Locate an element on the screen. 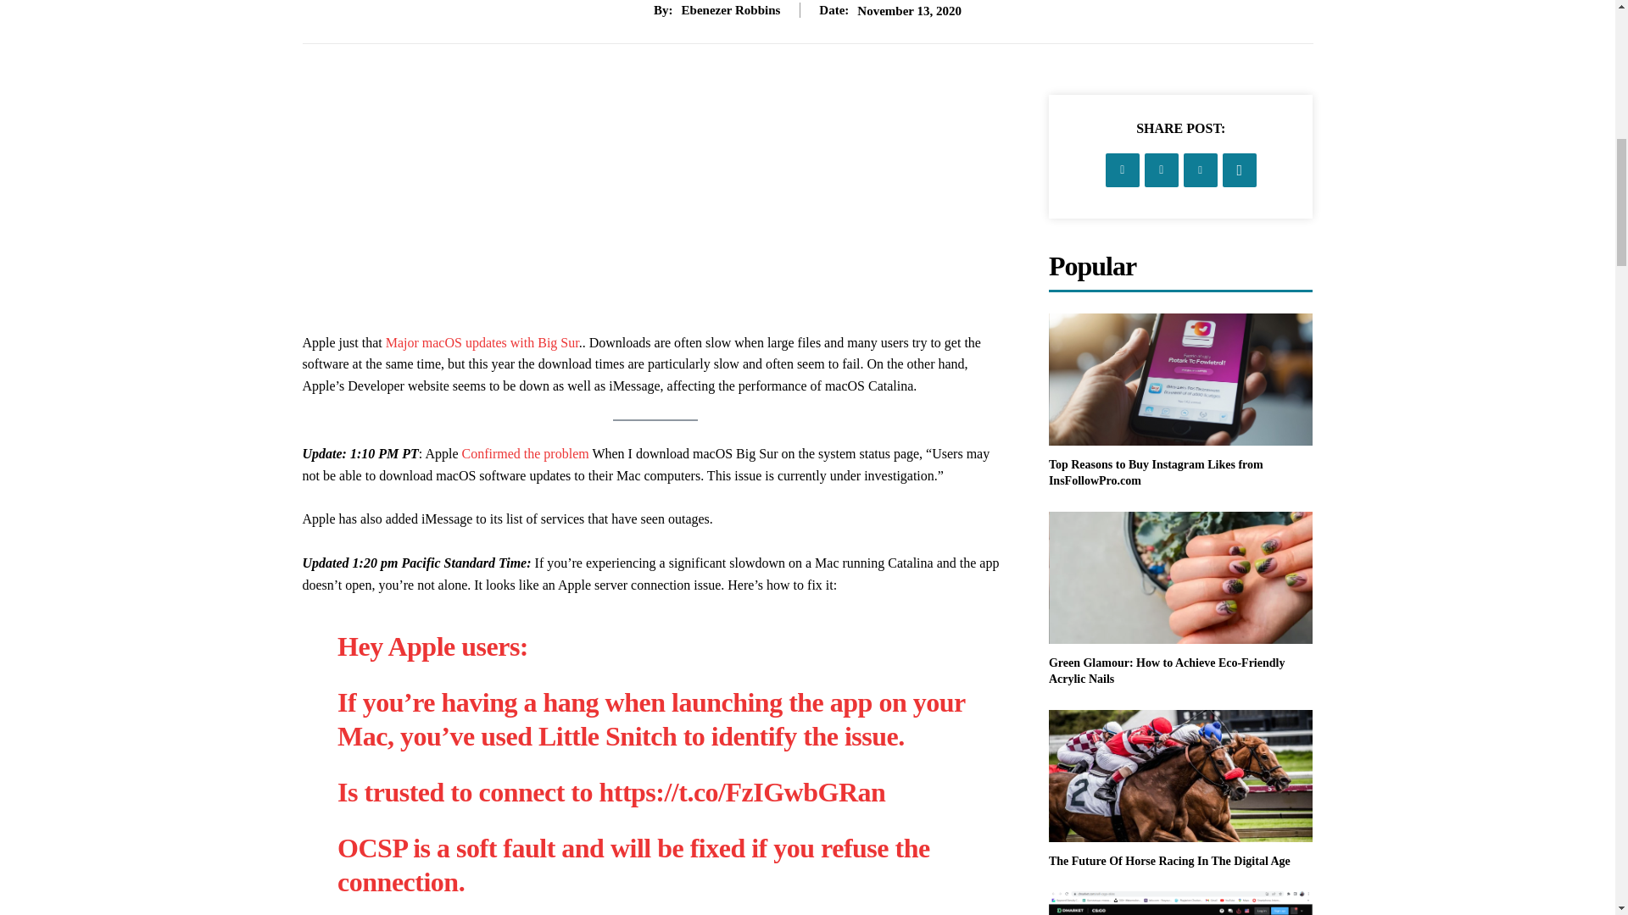  Top Reasons to Buy Instagram Likes from InsFollowPro.com is located at coordinates (1155, 473).